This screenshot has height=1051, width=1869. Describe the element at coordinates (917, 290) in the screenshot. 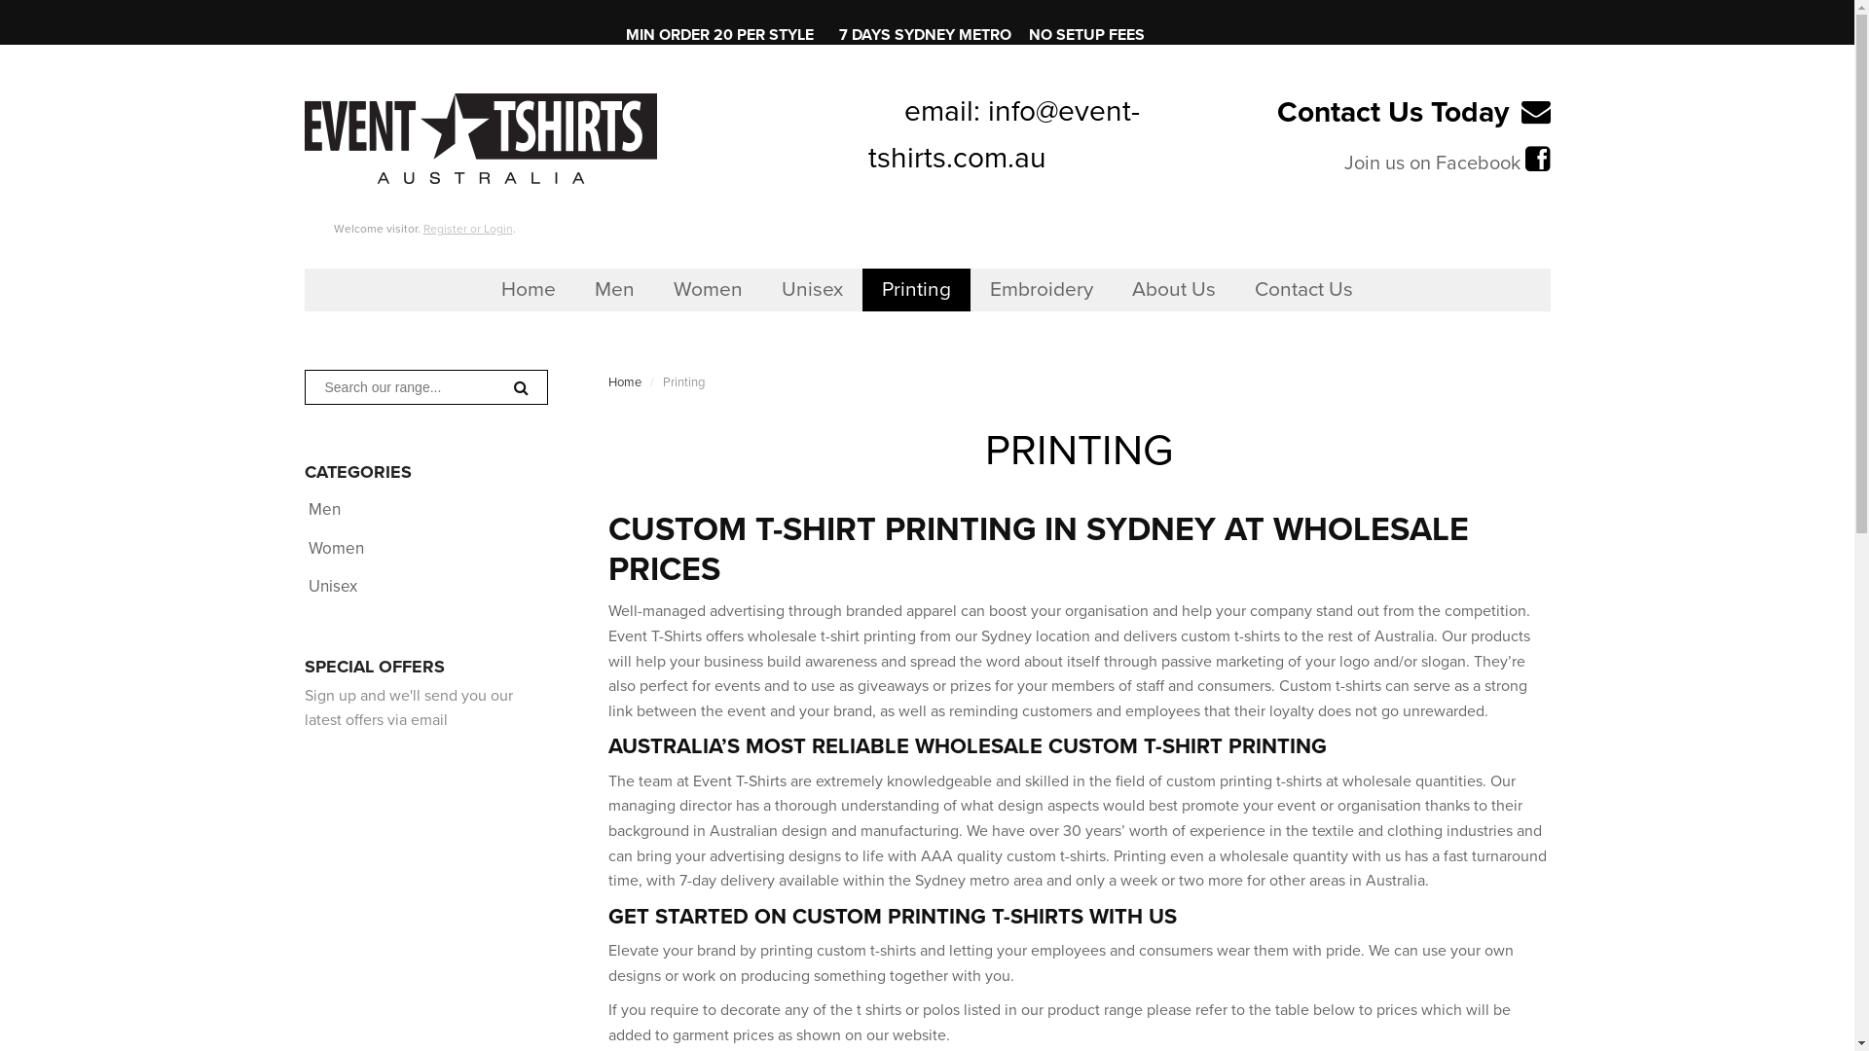

I see `Printing` at that location.